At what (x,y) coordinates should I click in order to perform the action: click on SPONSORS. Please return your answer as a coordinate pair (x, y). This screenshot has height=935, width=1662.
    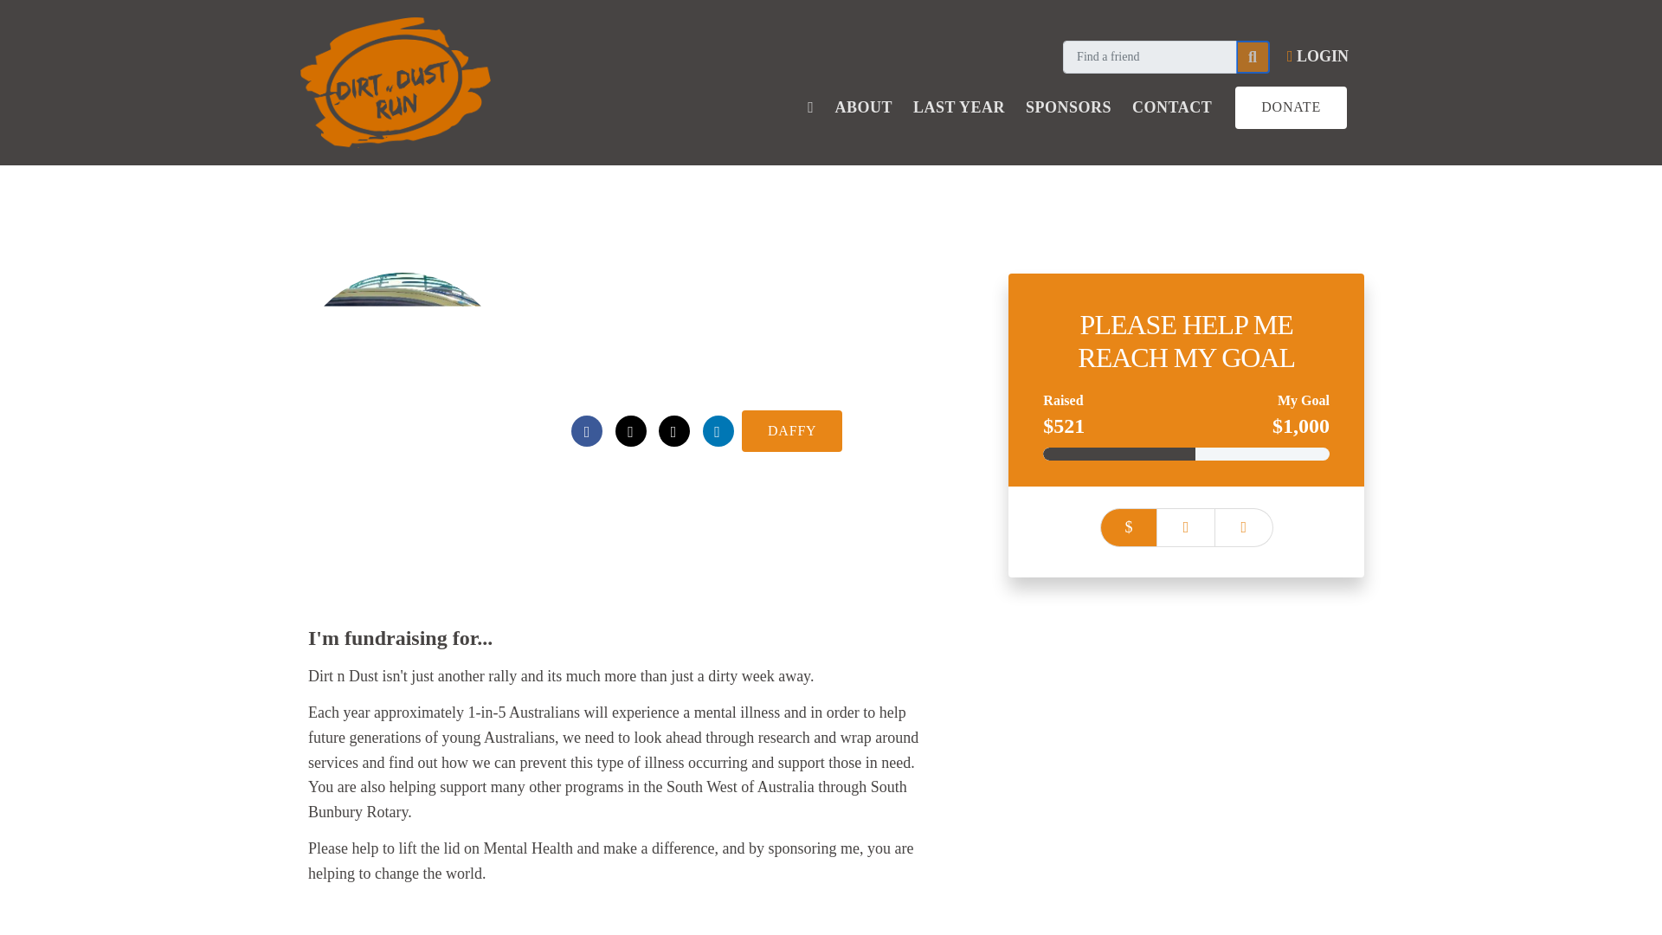
    Looking at the image, I should click on (1068, 107).